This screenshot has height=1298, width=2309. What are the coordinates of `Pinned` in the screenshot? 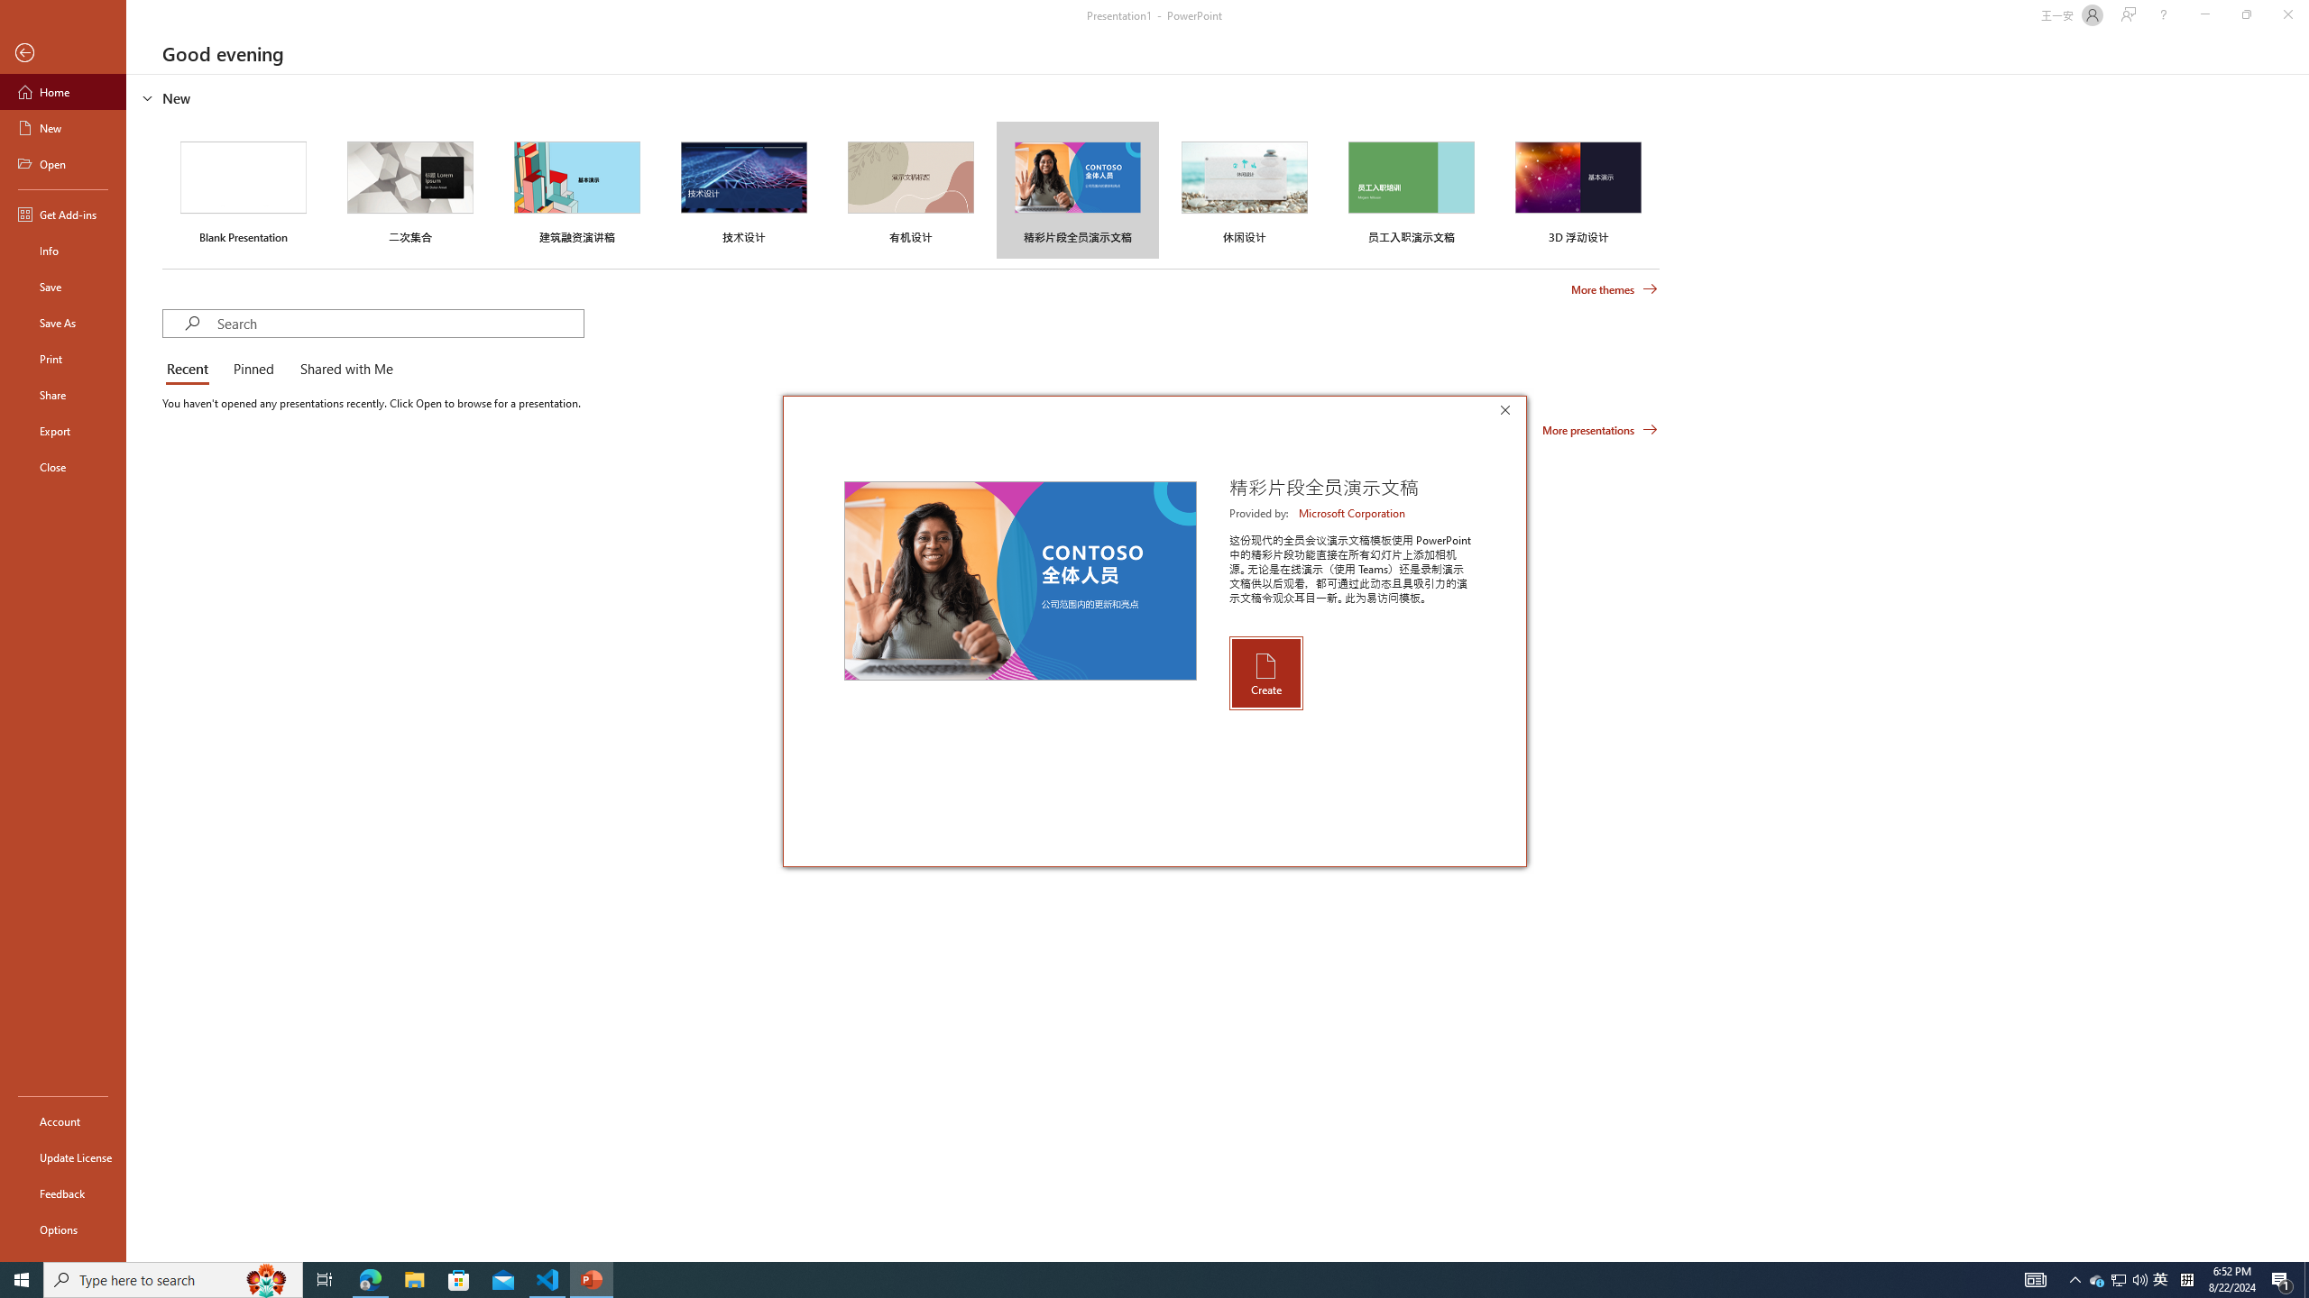 It's located at (253, 370).